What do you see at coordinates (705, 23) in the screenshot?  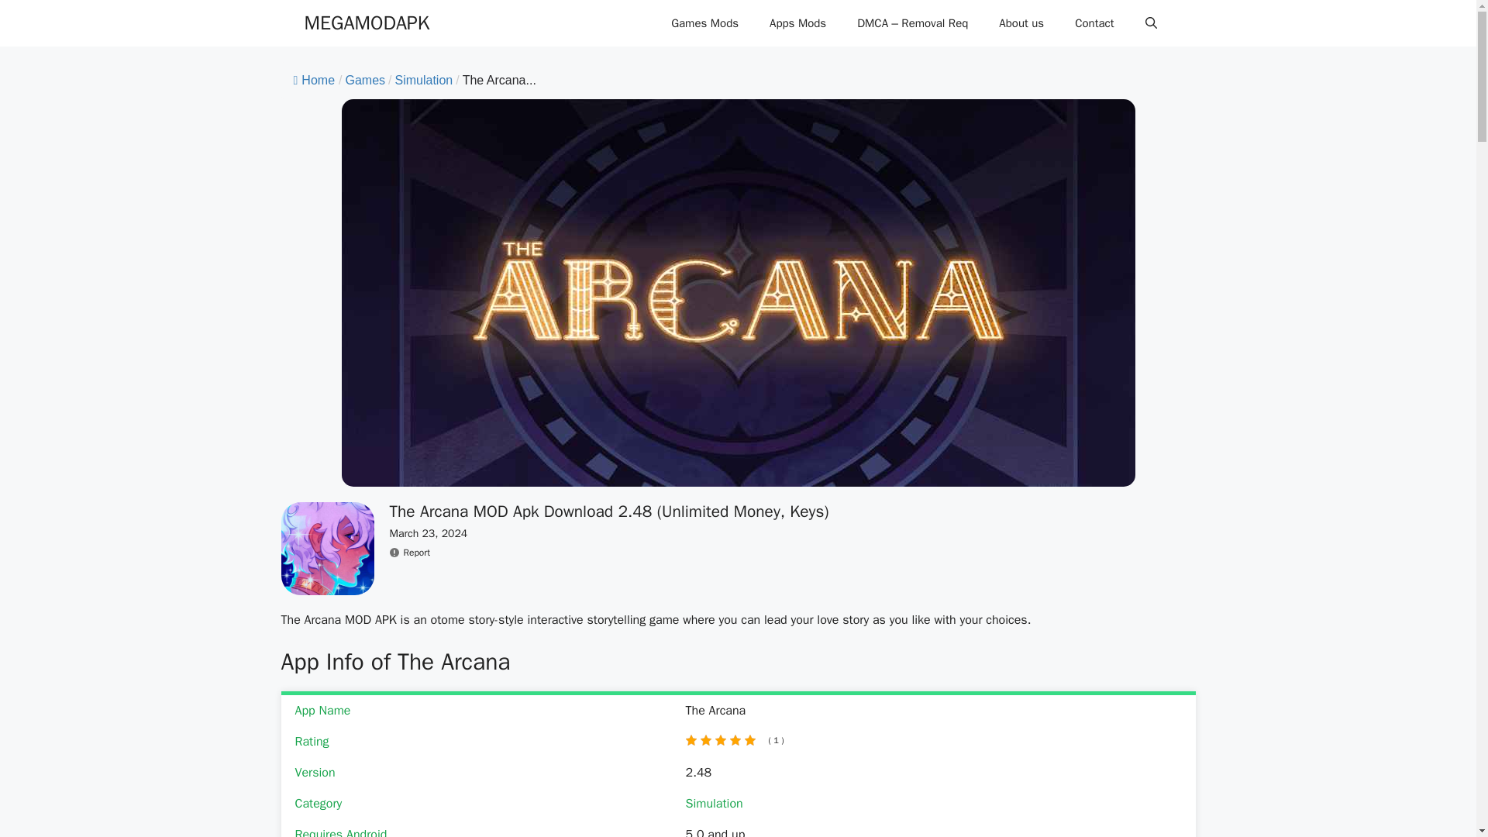 I see `Games Mods` at bounding box center [705, 23].